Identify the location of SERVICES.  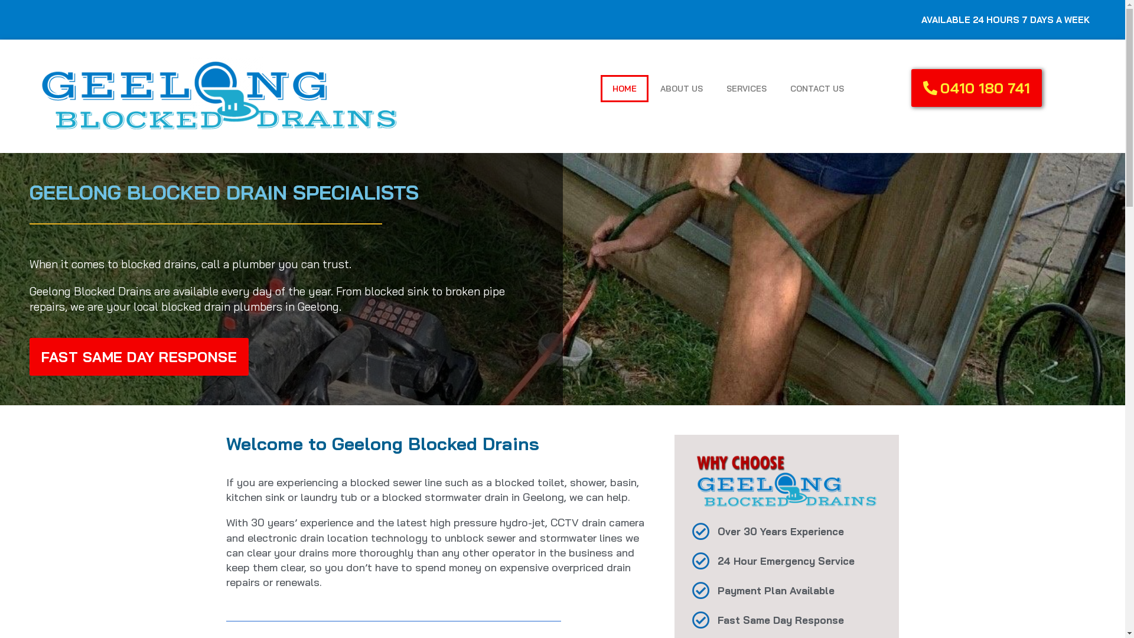
(747, 89).